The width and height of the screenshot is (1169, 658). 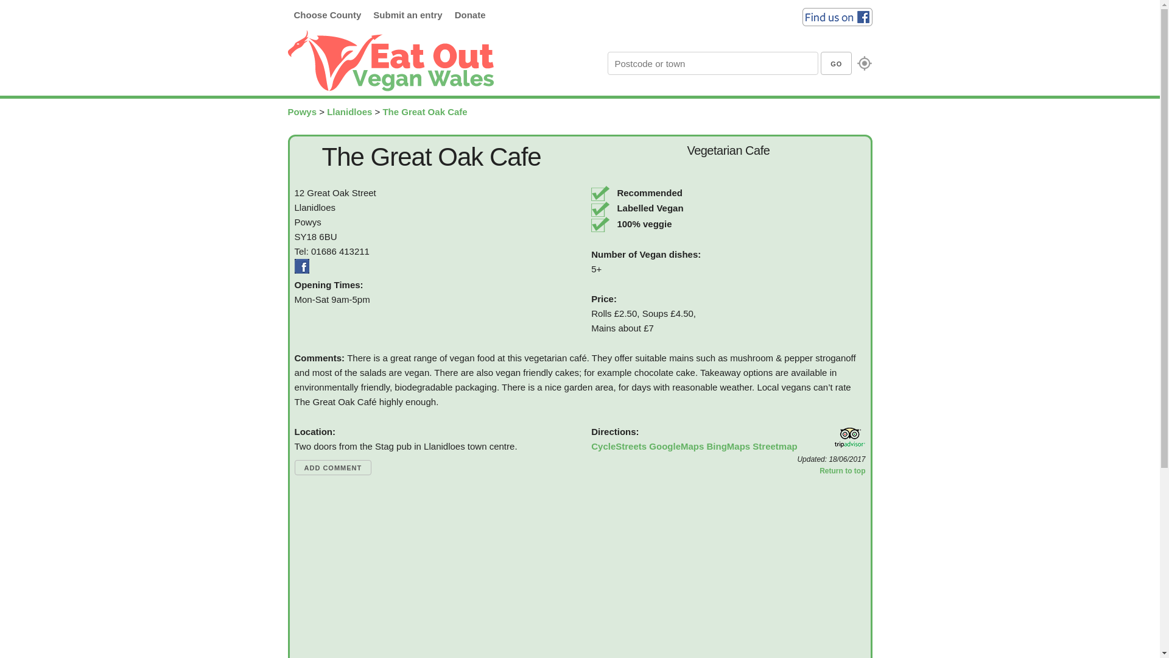 What do you see at coordinates (470, 15) in the screenshot?
I see `Donate` at bounding box center [470, 15].